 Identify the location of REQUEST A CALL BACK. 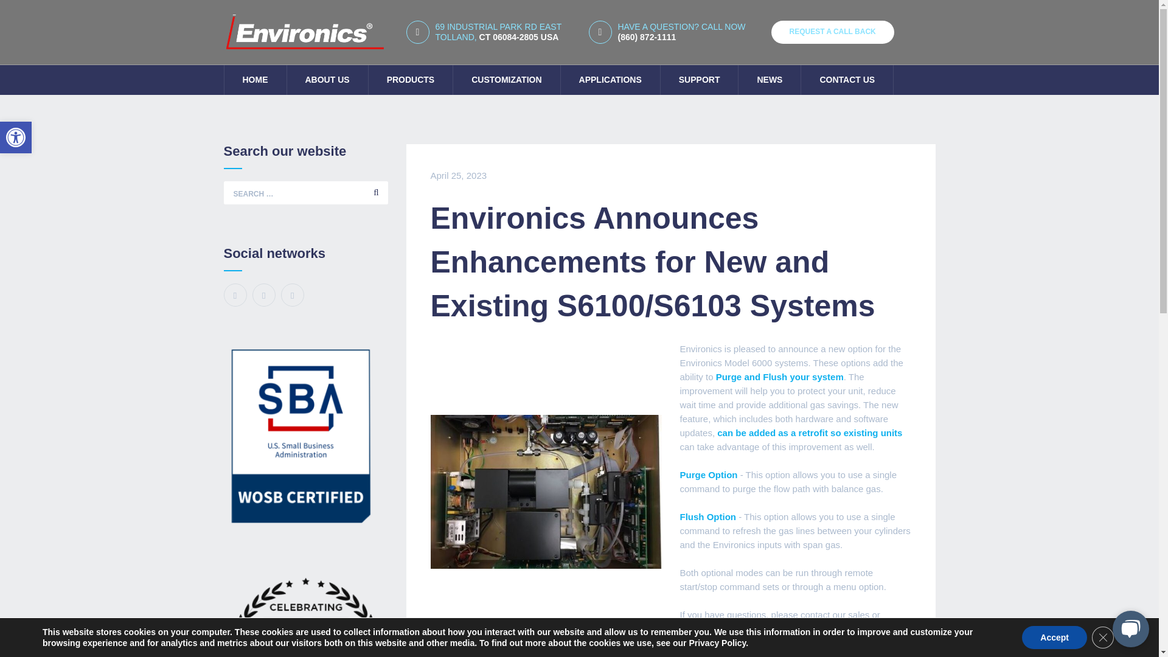
(832, 32).